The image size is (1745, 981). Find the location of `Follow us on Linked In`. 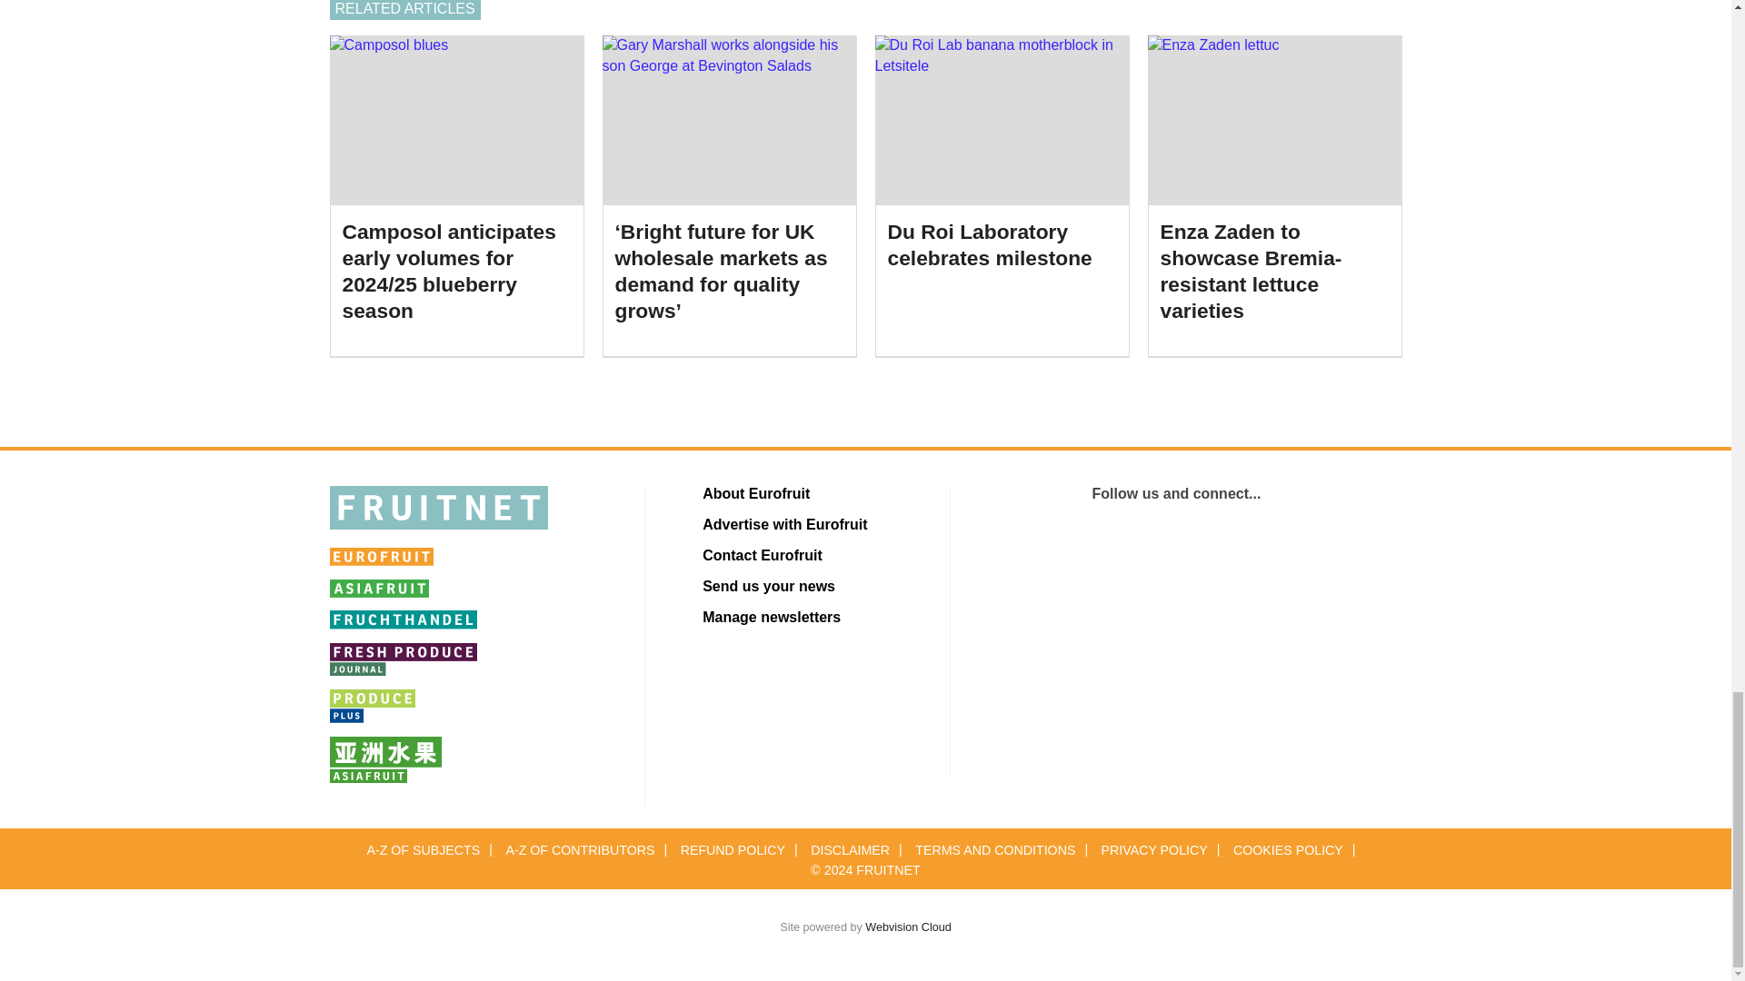

Follow us on Linked In is located at coordinates (1020, 549).